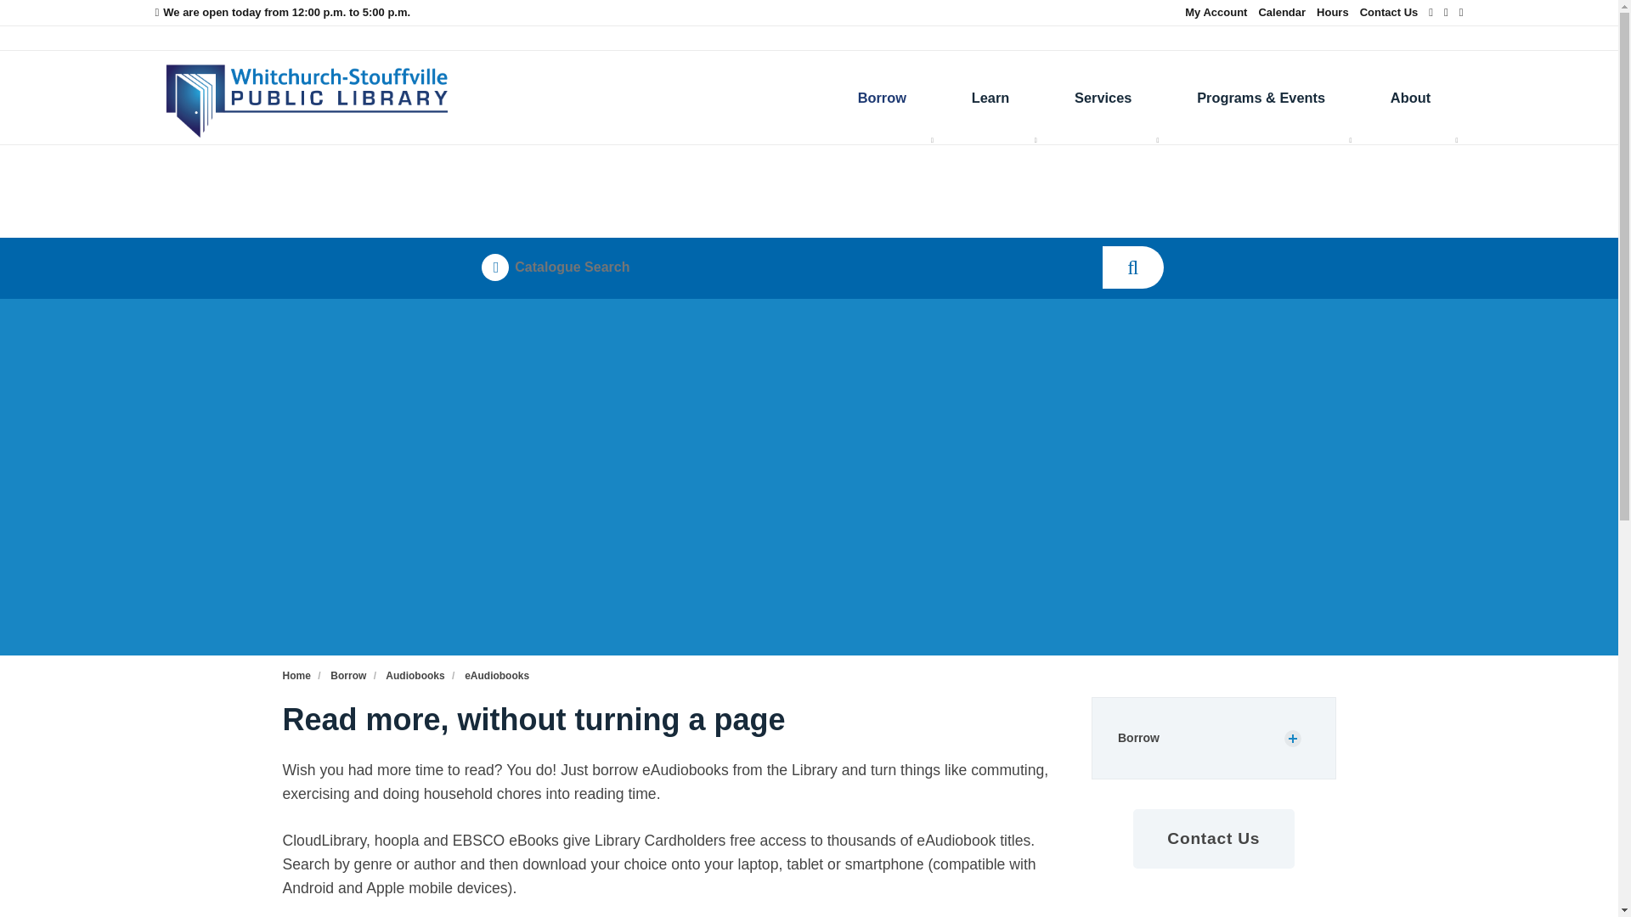  What do you see at coordinates (1332, 13) in the screenshot?
I see `Hours` at bounding box center [1332, 13].